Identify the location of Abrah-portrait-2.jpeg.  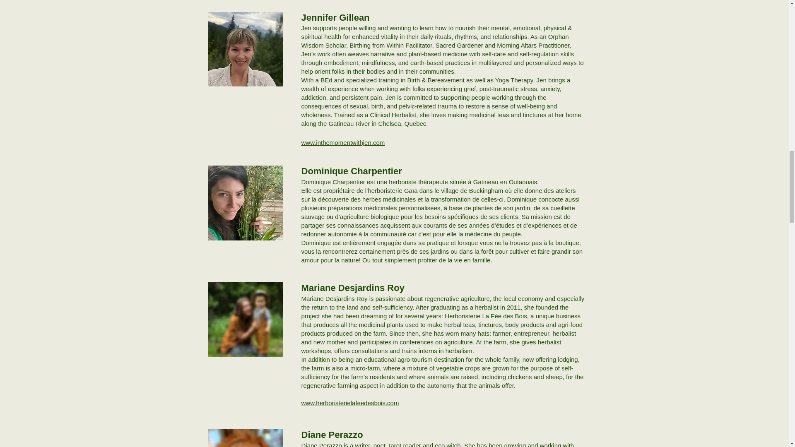
(245, 203).